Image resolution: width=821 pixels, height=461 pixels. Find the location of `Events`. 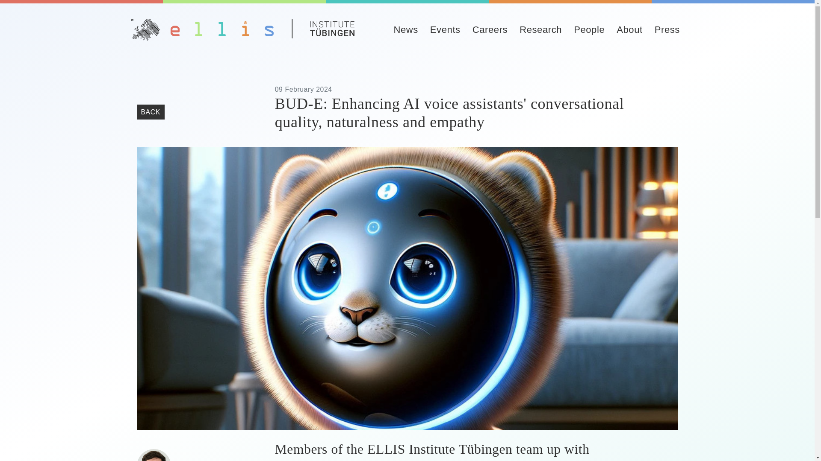

Events is located at coordinates (445, 29).